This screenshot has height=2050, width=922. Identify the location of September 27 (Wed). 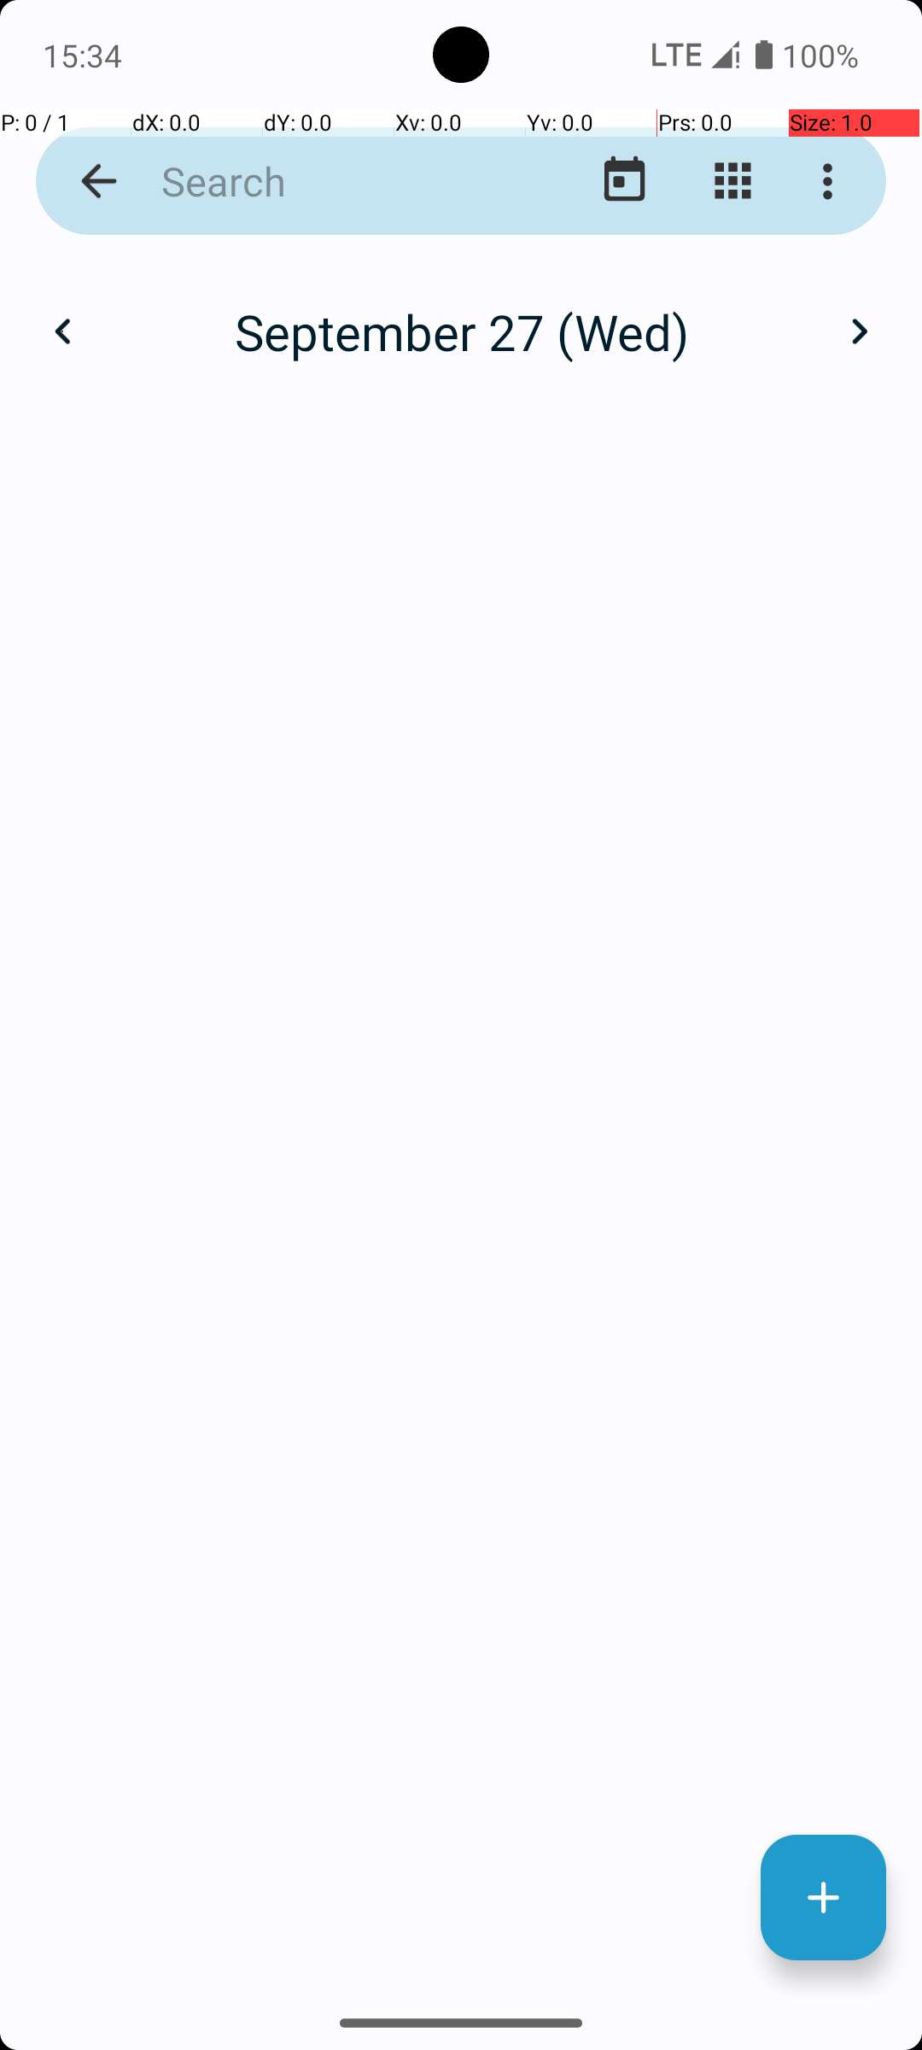
(461, 331).